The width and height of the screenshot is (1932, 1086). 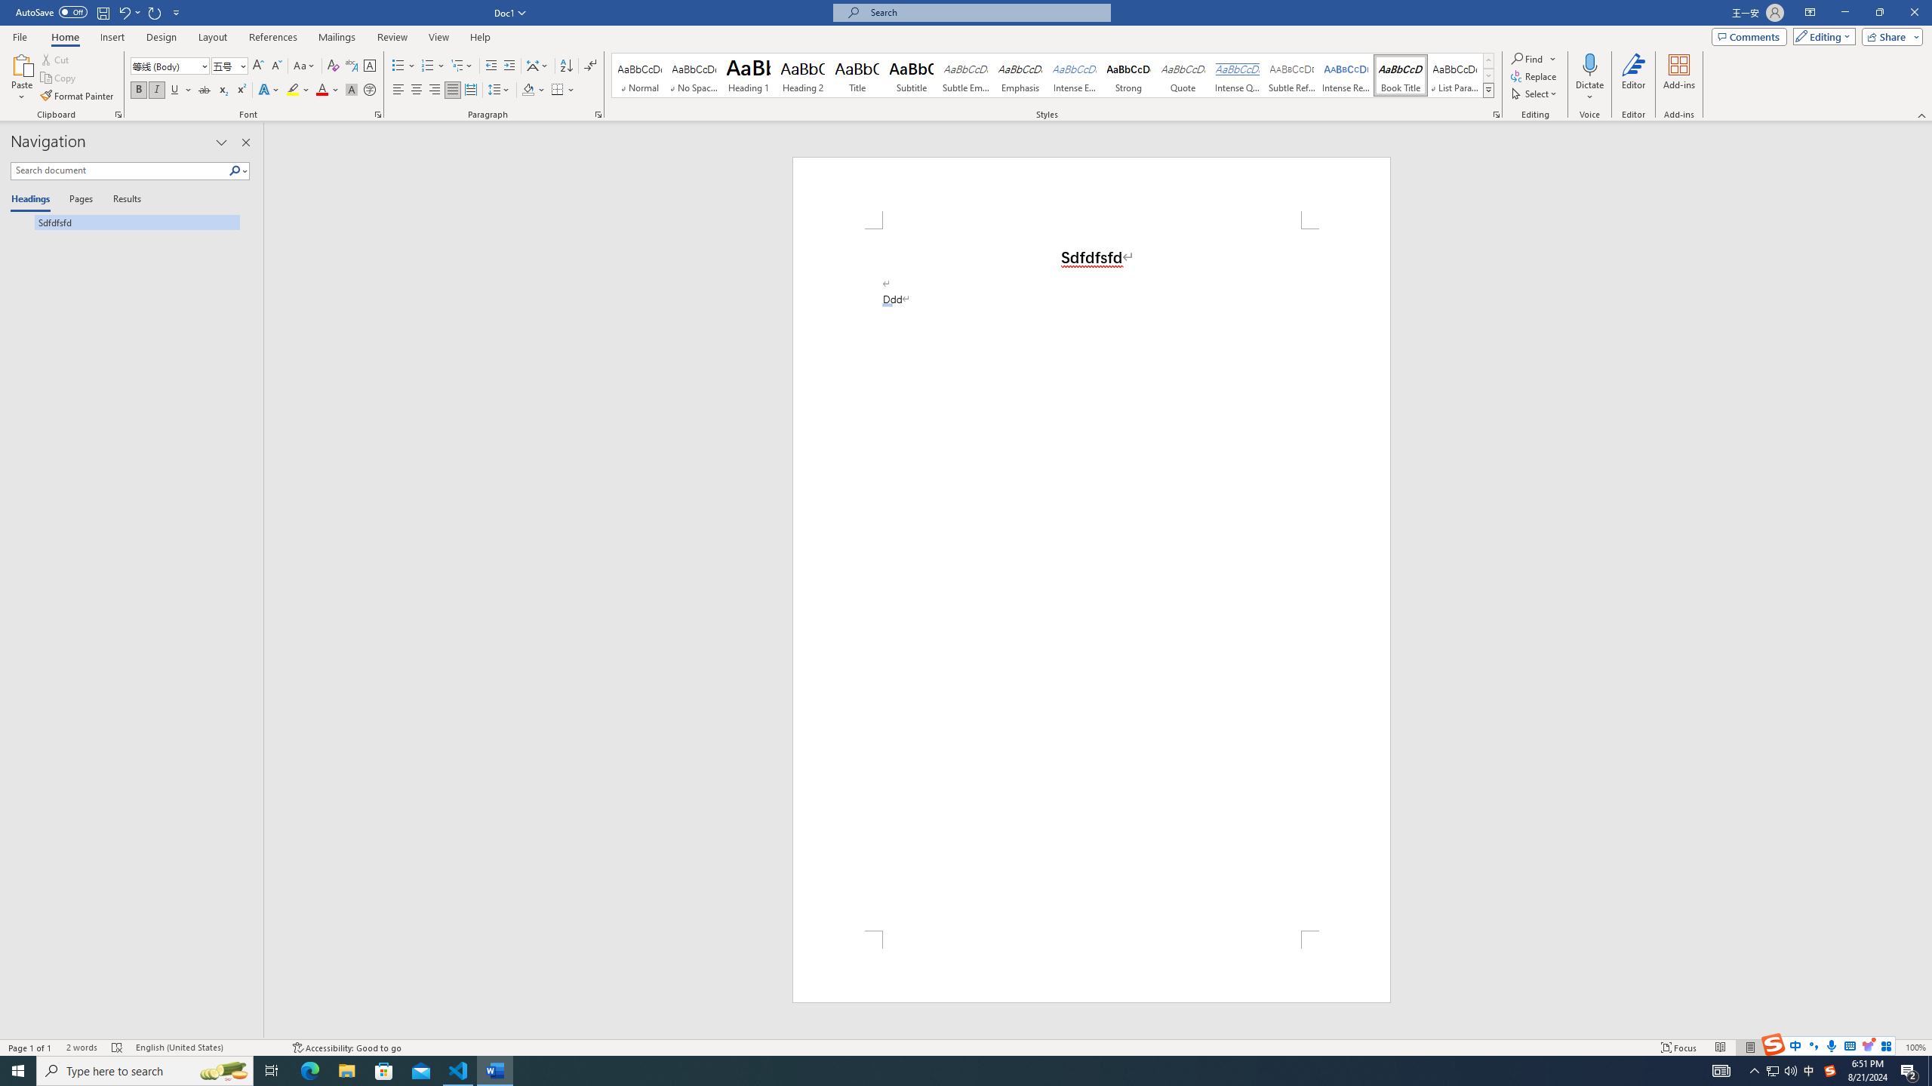 What do you see at coordinates (417, 90) in the screenshot?
I see `Center` at bounding box center [417, 90].